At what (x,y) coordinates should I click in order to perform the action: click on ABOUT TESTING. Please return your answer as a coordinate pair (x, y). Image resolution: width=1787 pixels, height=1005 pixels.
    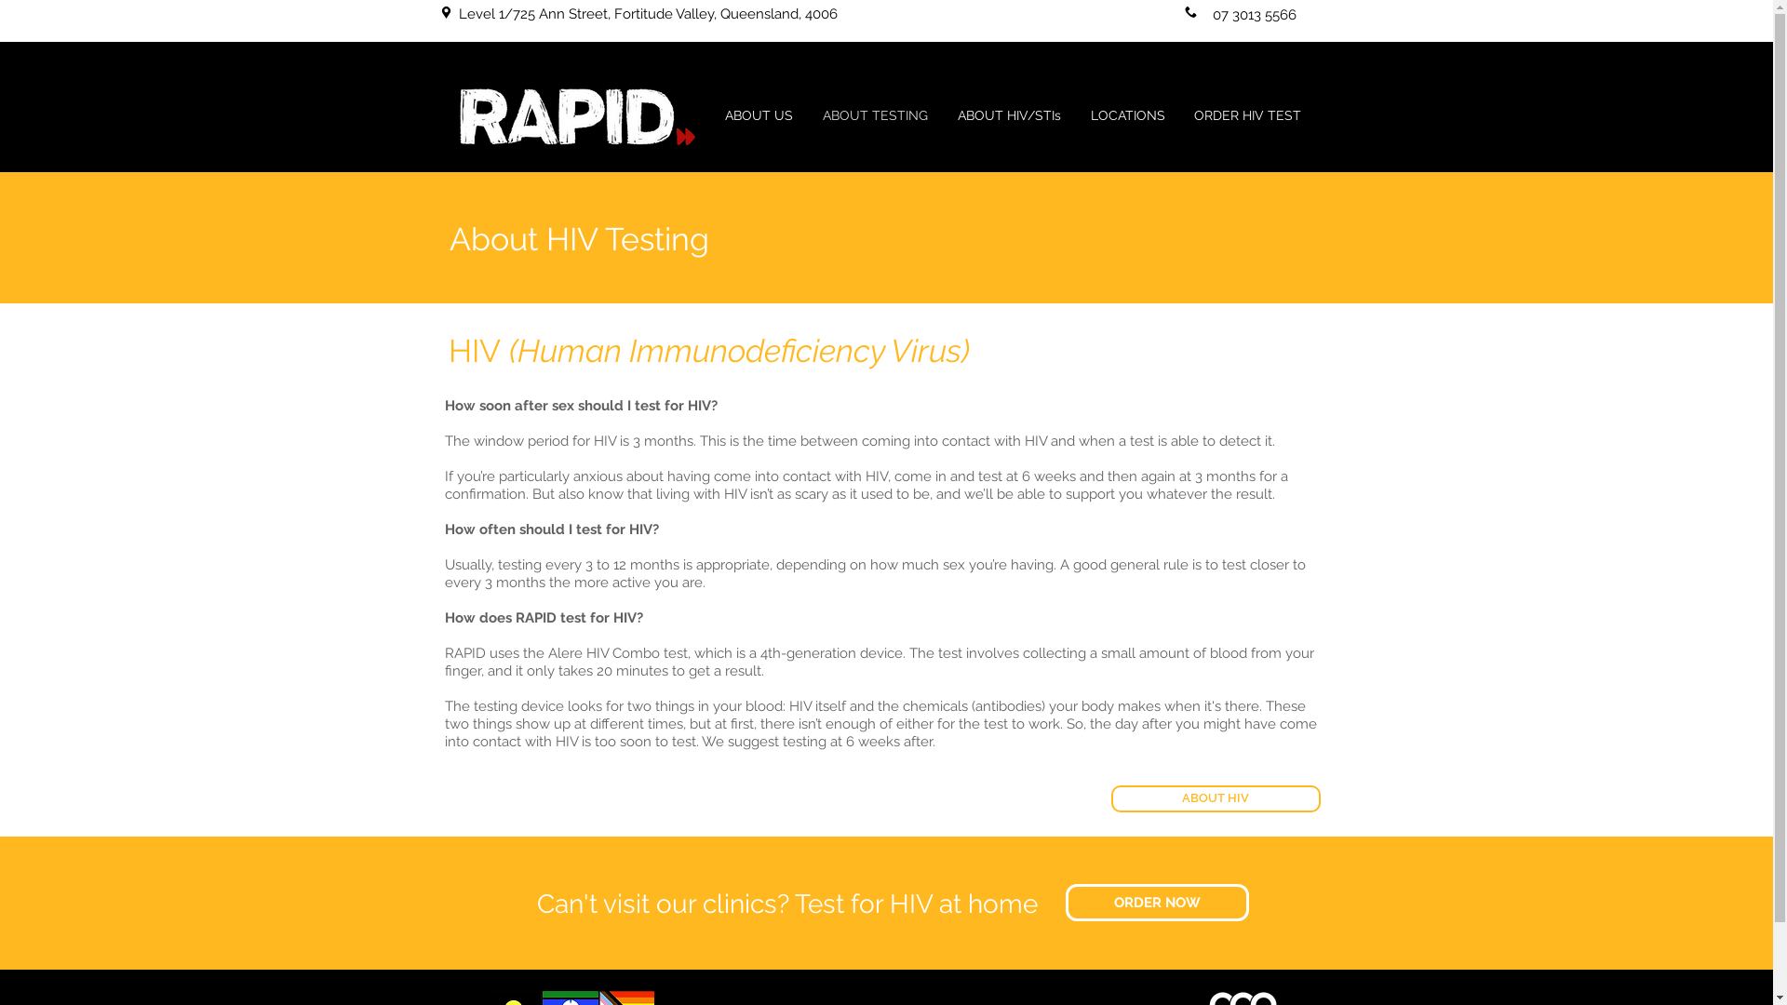
    Looking at the image, I should click on (875, 115).